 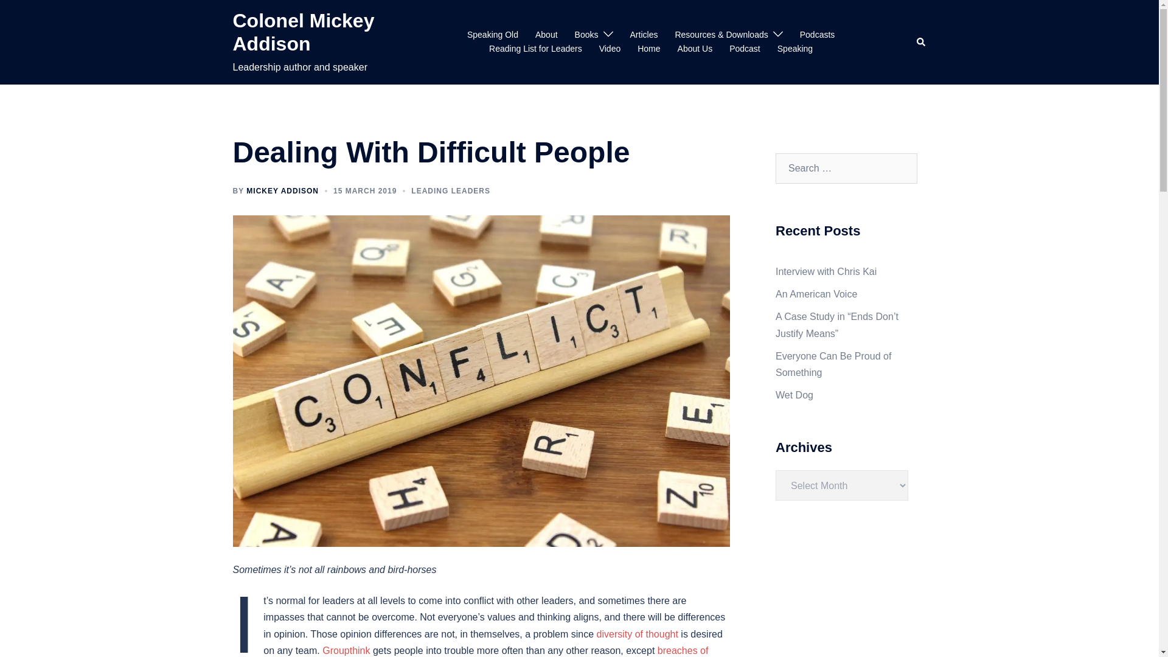 What do you see at coordinates (648, 49) in the screenshot?
I see `Home` at bounding box center [648, 49].